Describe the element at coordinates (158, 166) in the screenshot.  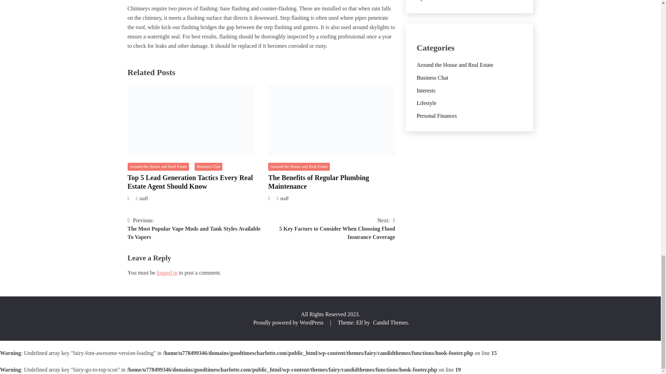
I see `Around the House and Real Estate` at that location.